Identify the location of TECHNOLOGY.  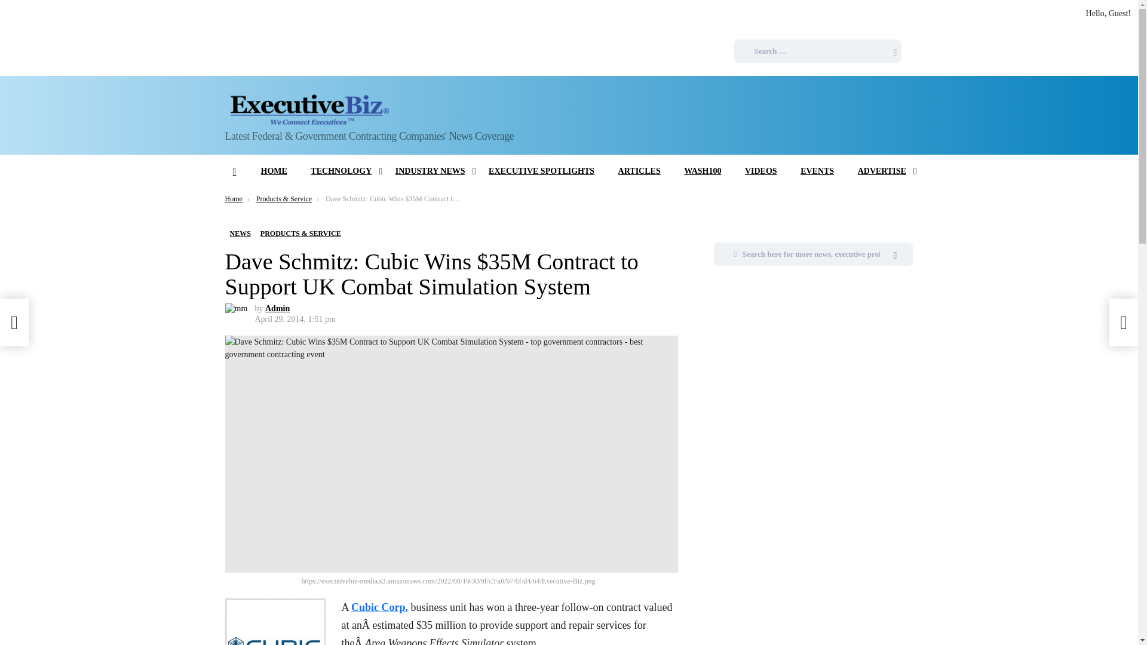
(341, 171).